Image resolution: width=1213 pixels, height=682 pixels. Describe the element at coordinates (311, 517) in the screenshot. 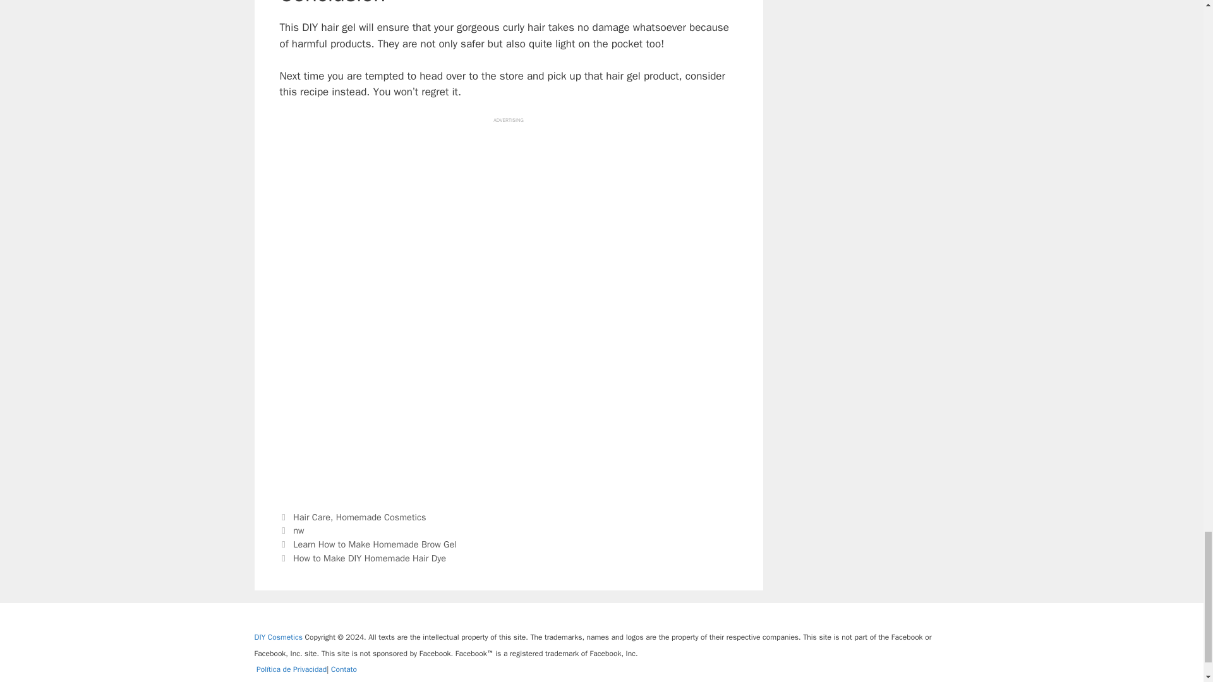

I see `Hair Care` at that location.